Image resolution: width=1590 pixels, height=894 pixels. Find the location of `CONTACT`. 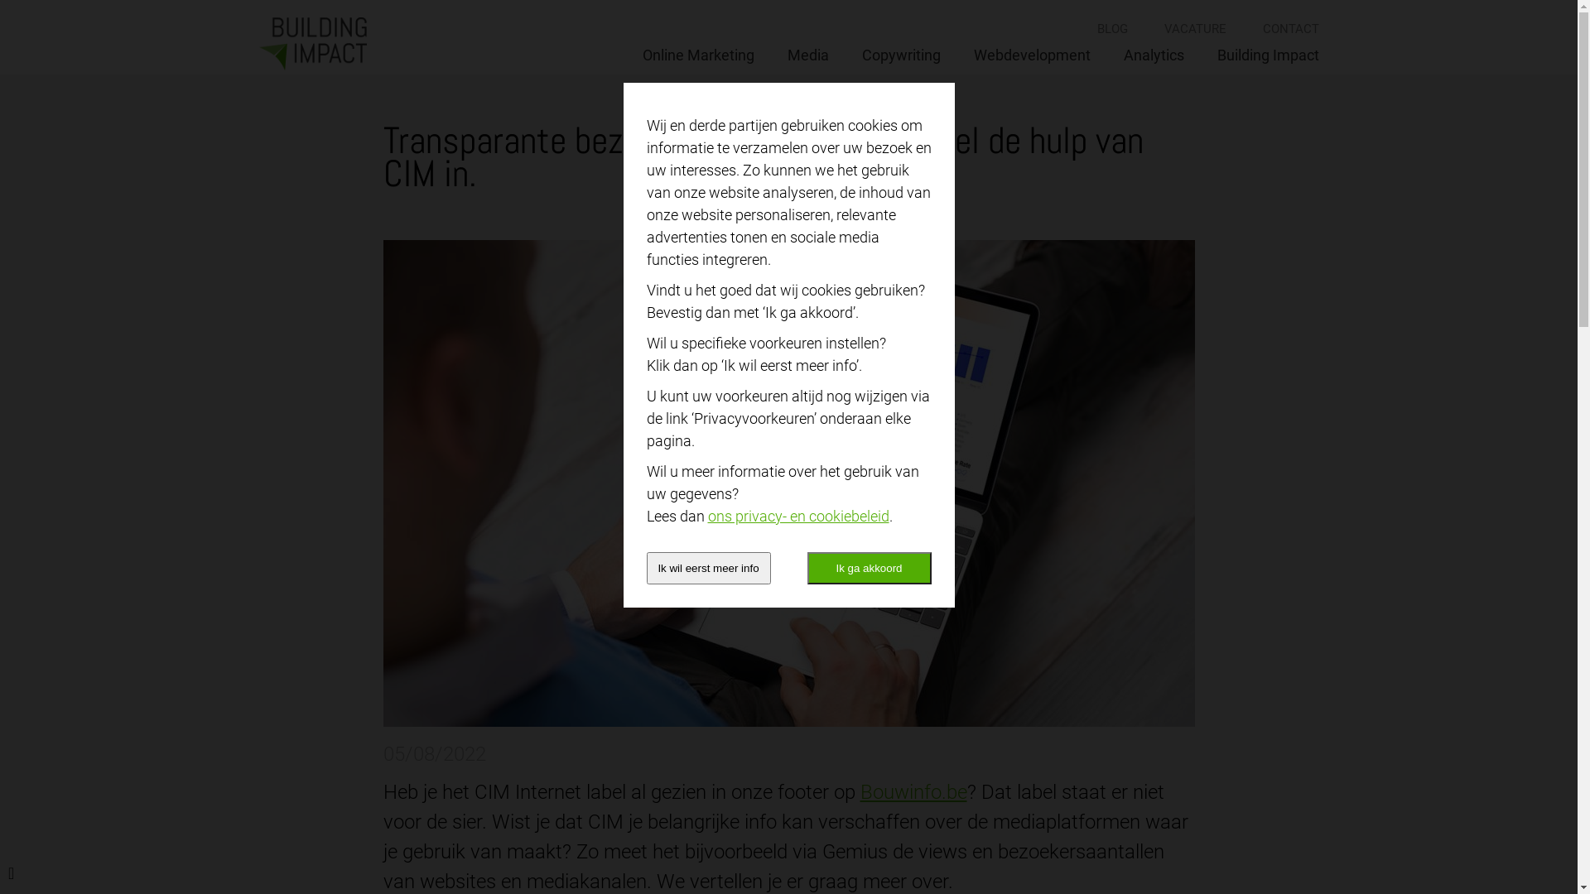

CONTACT is located at coordinates (1290, 29).